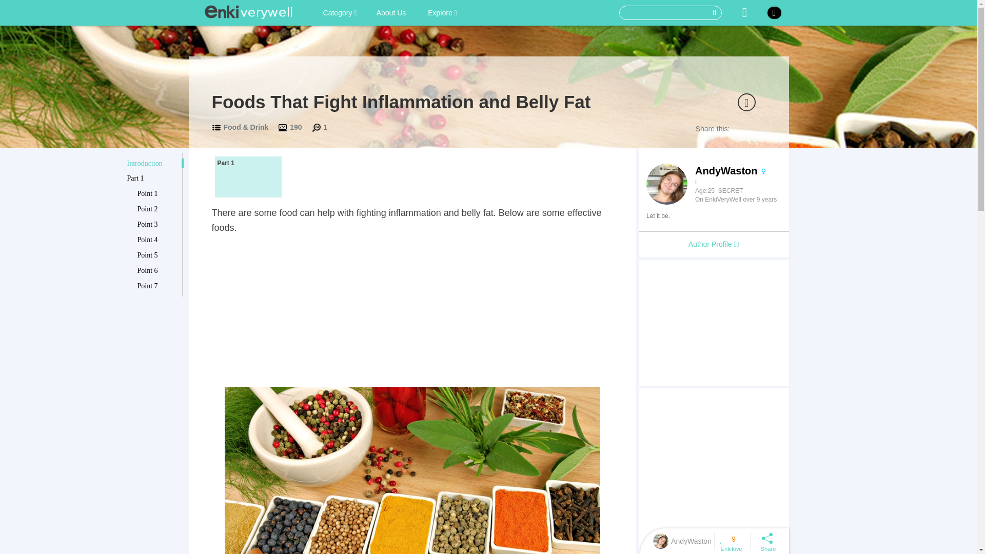  Describe the element at coordinates (247, 176) in the screenshot. I see `Jump to Part 1-2` at that location.